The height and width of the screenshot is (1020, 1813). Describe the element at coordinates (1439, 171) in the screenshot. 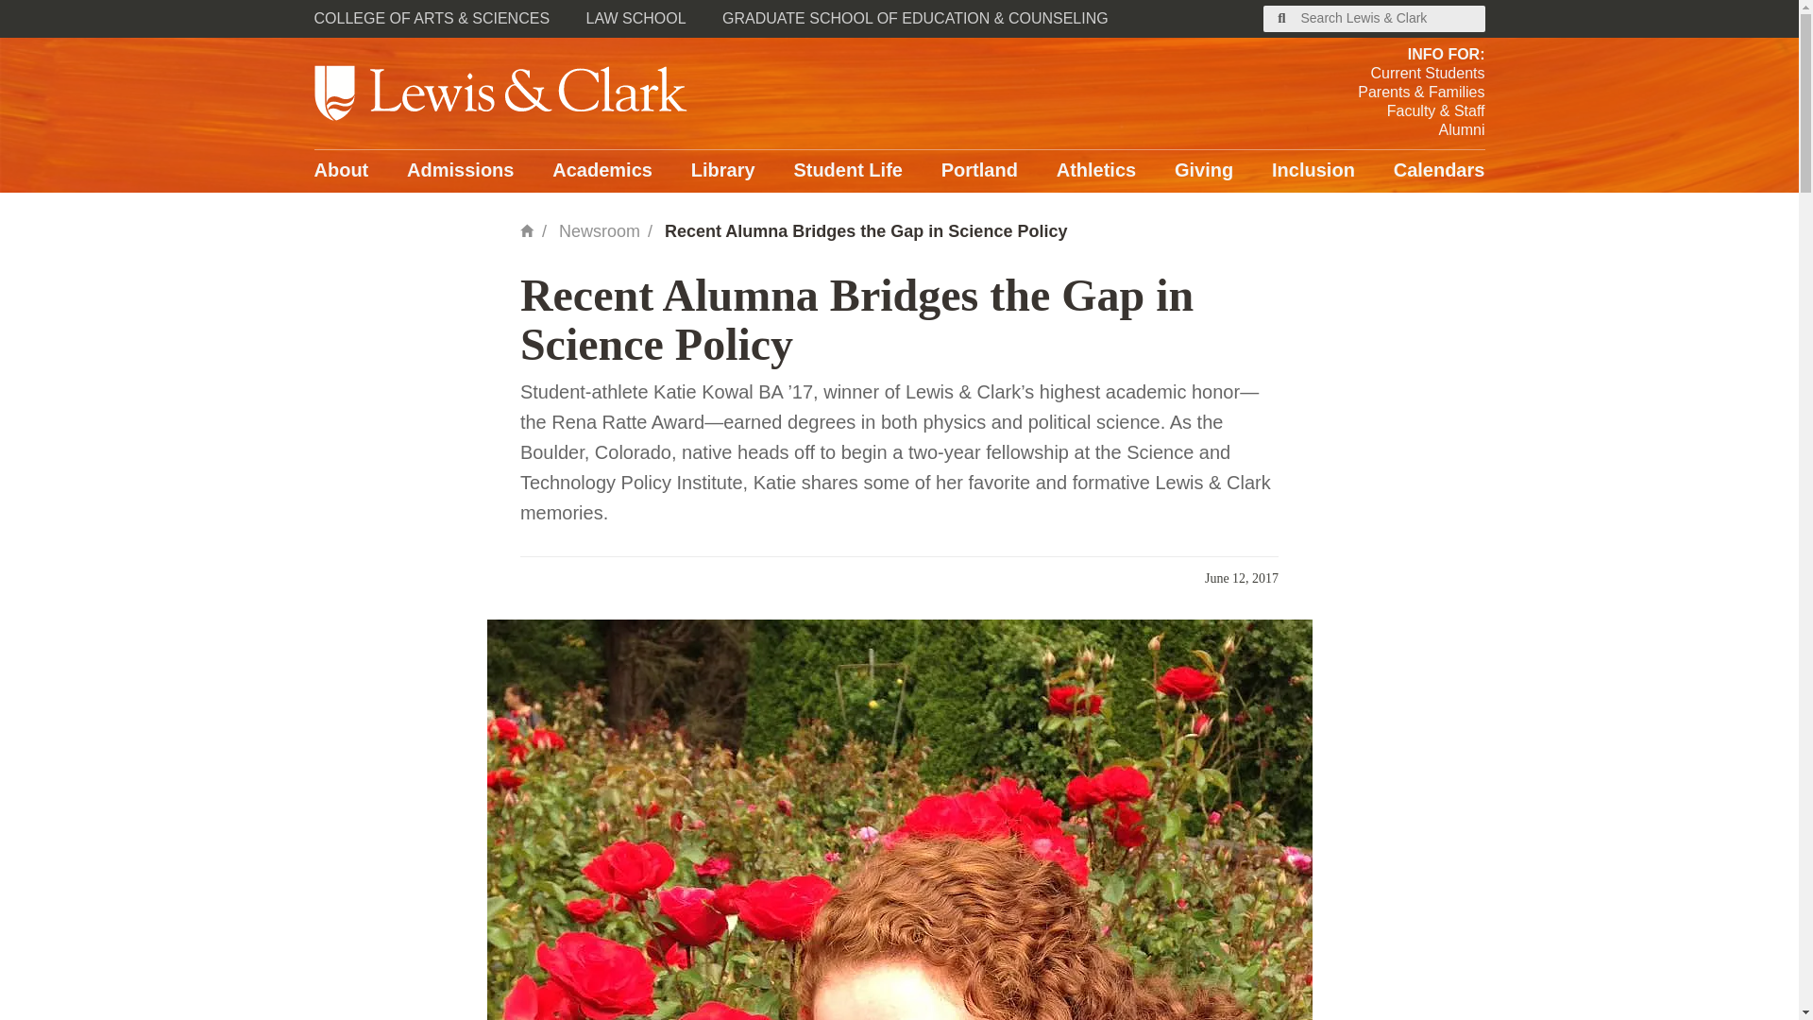

I see `Calendars` at that location.